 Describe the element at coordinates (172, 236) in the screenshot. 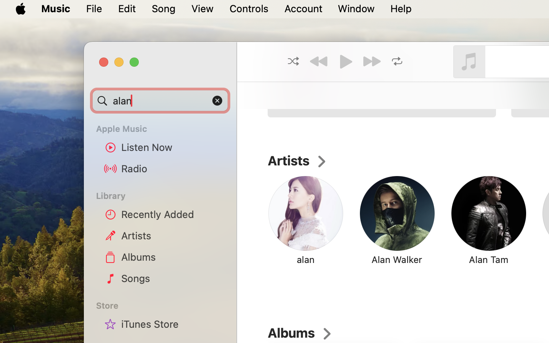

I see `Artists` at that location.